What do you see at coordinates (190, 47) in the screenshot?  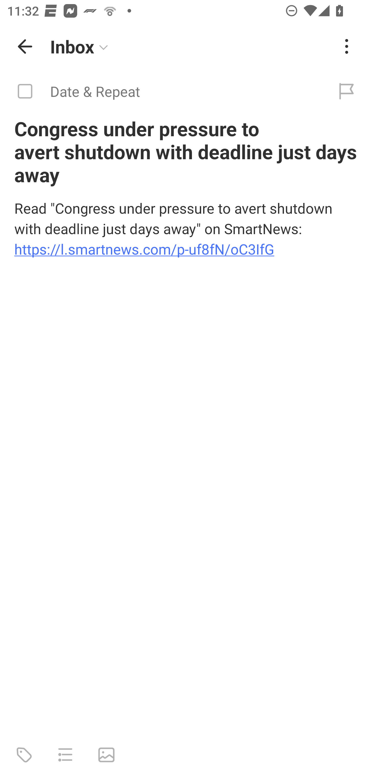 I see `Inbox` at bounding box center [190, 47].